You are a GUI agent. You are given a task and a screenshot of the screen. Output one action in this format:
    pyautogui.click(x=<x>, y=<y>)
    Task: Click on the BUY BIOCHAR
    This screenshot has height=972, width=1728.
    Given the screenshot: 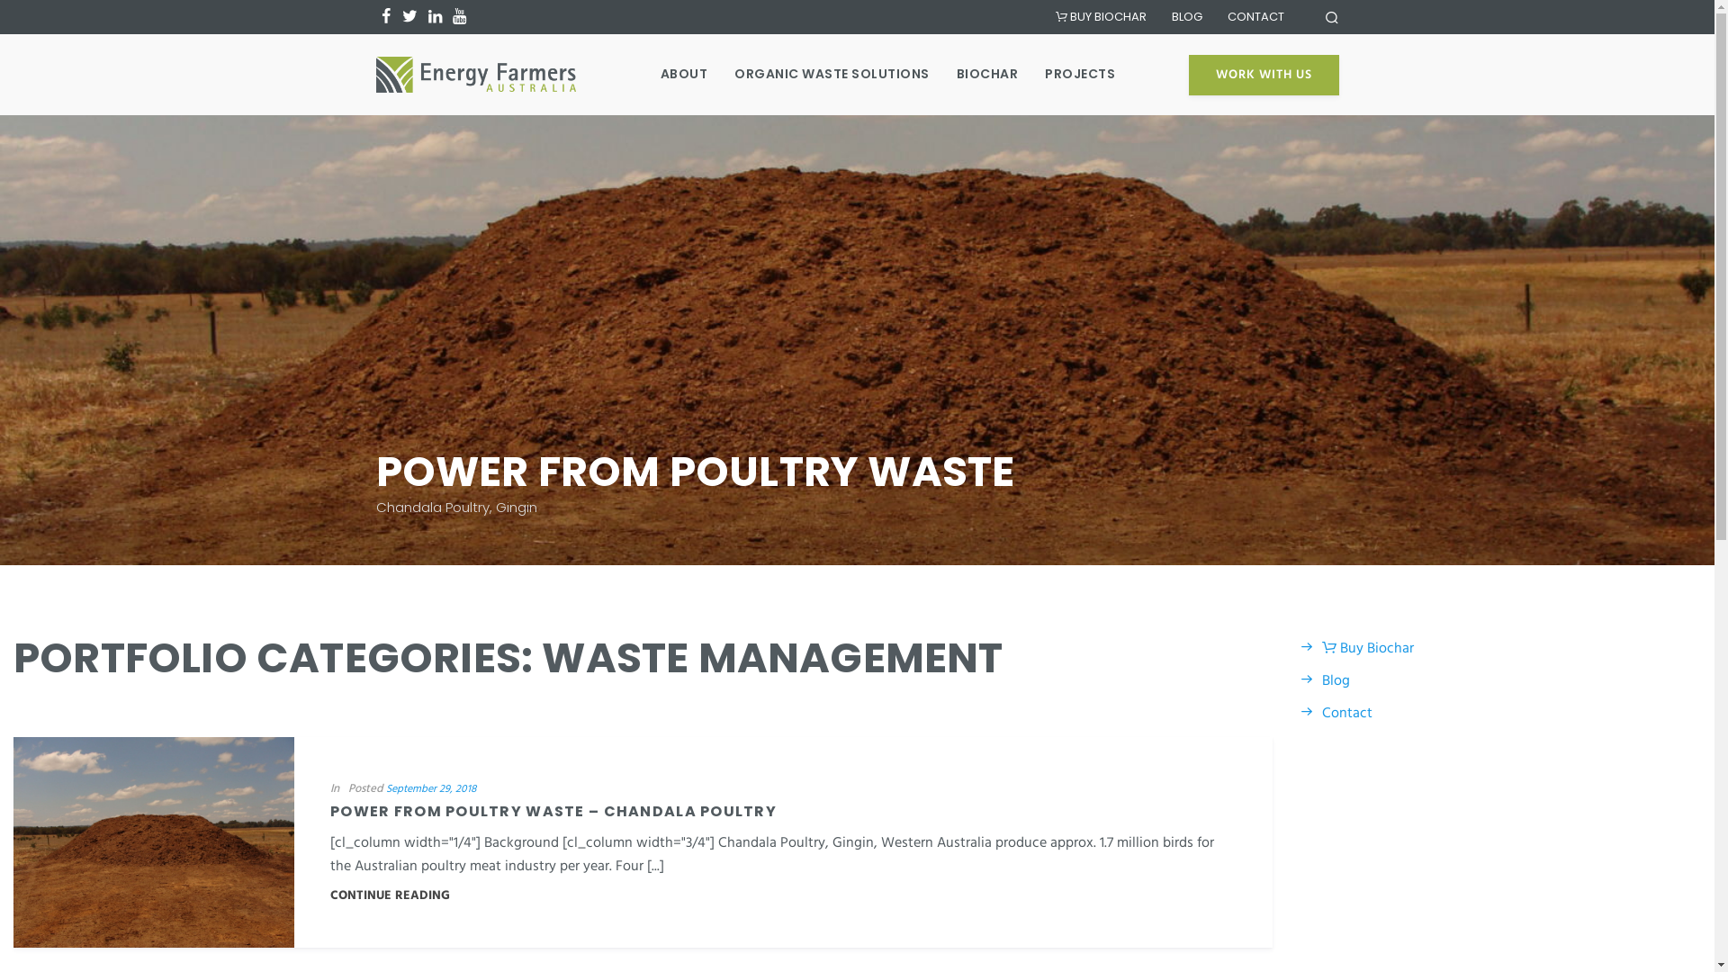 What is the action you would take?
    pyautogui.click(x=1100, y=16)
    